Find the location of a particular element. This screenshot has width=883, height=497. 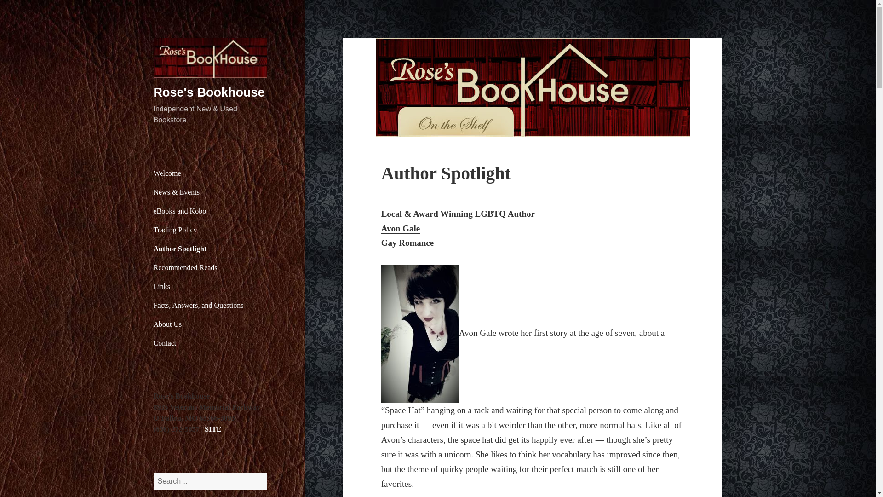

Recommended Reads is located at coordinates (211, 267).